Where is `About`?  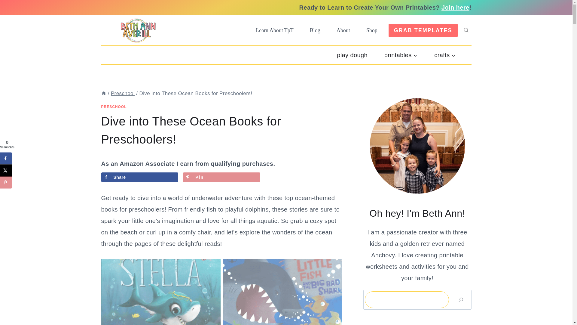 About is located at coordinates (343, 30).